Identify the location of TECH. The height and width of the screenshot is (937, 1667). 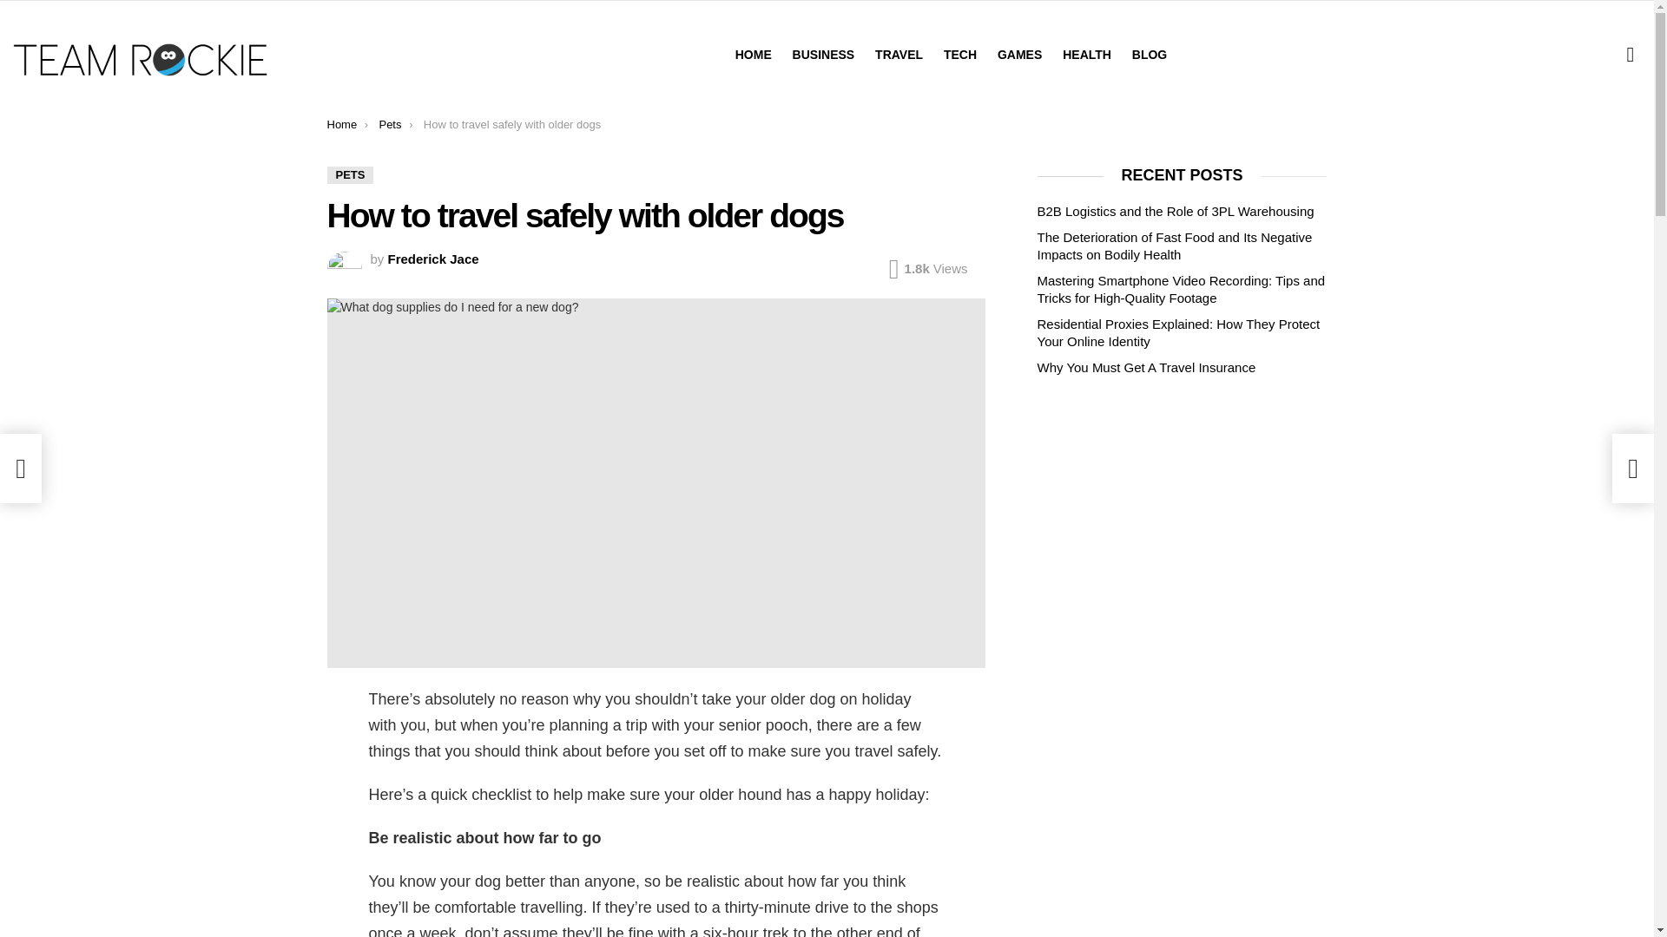
(960, 54).